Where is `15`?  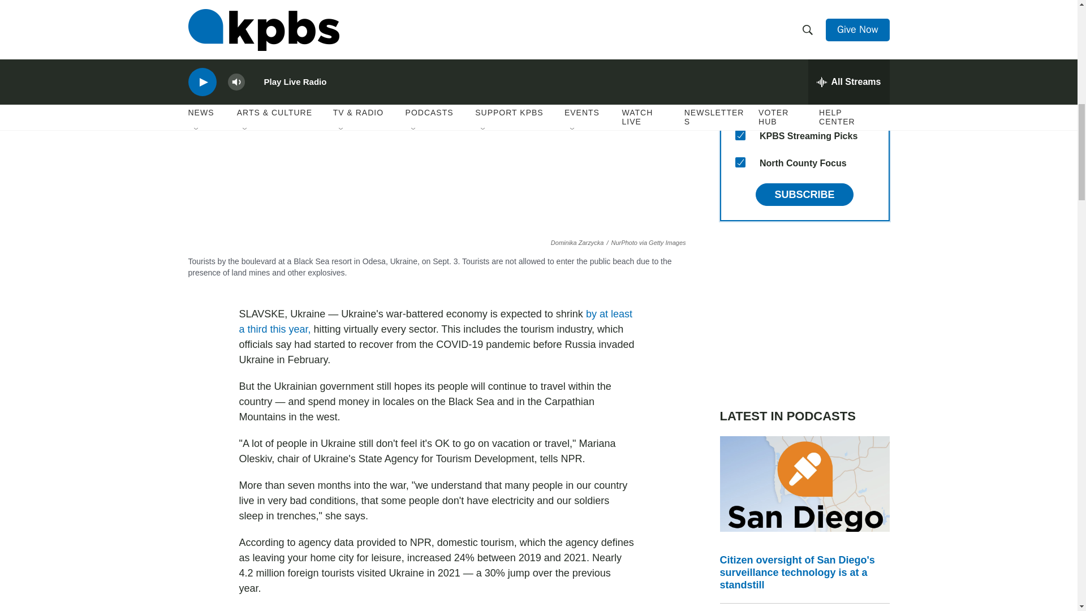
15 is located at coordinates (740, 162).